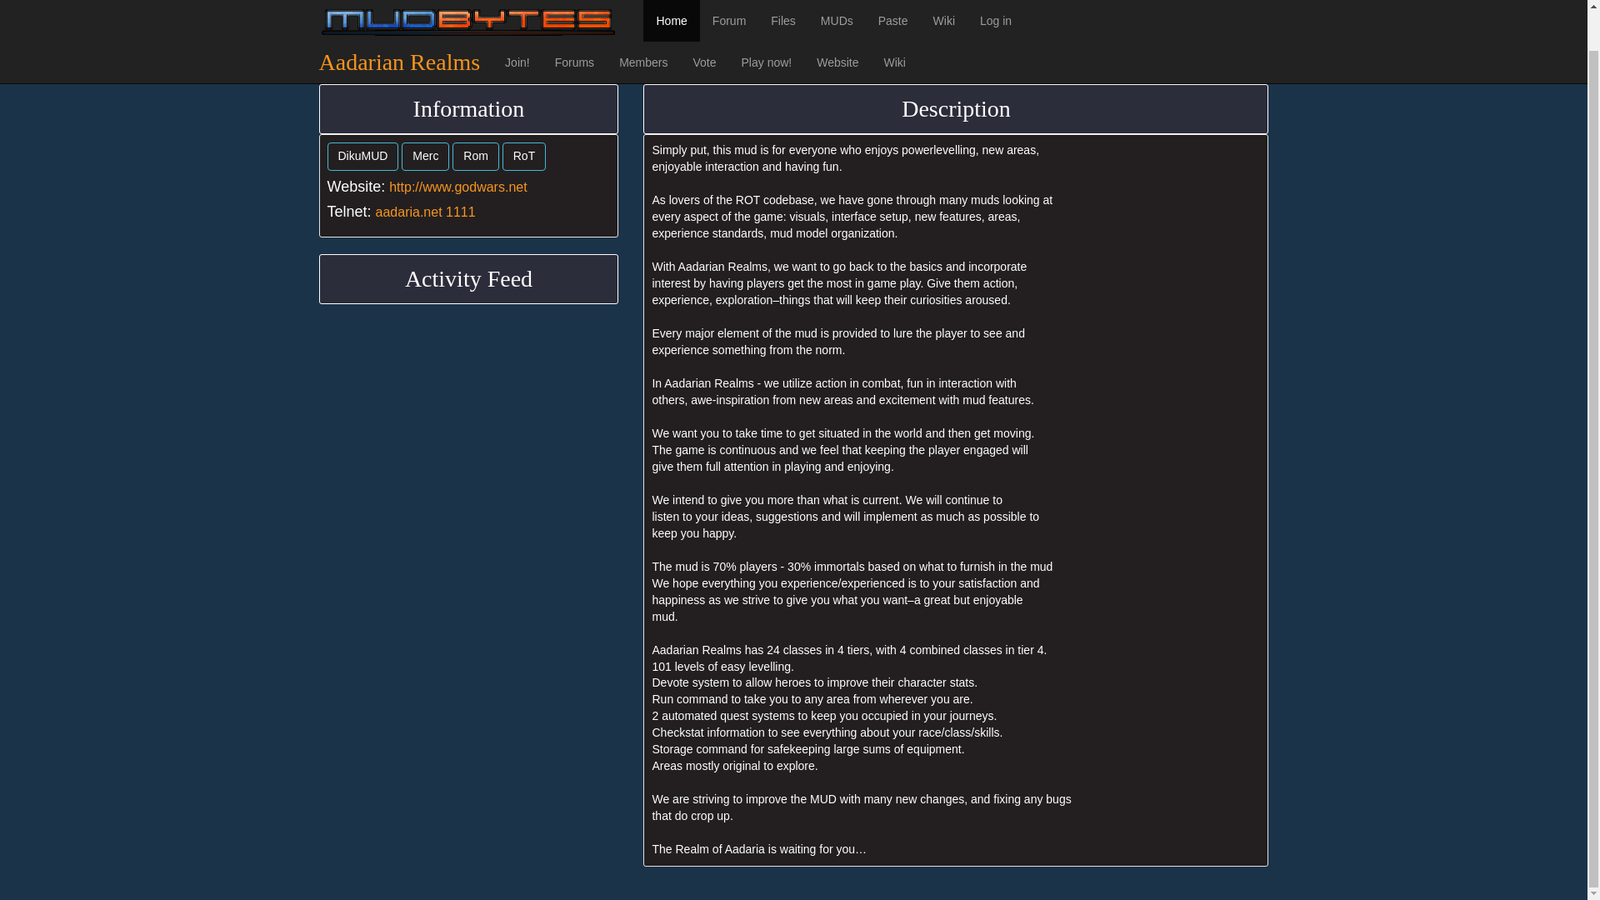 This screenshot has width=1600, height=900. Describe the element at coordinates (425, 157) in the screenshot. I see `Merc` at that location.